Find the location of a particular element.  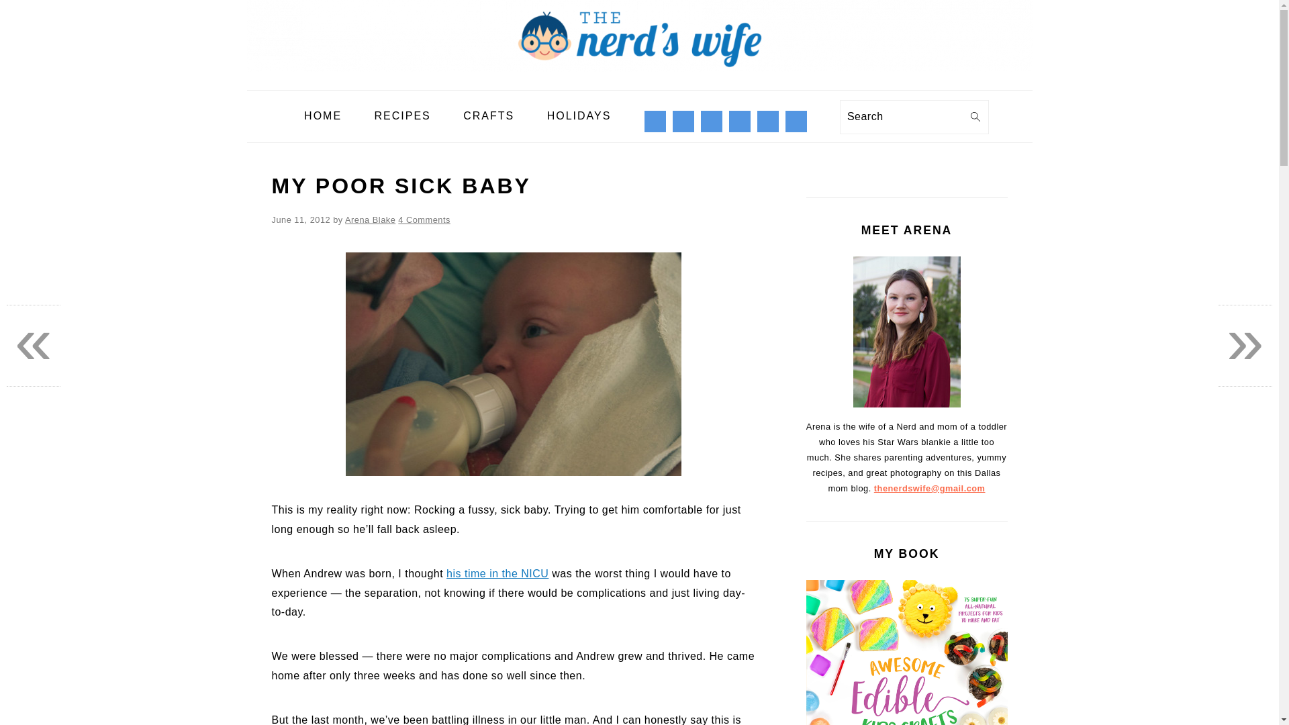

his time in the NICU is located at coordinates (497, 573).